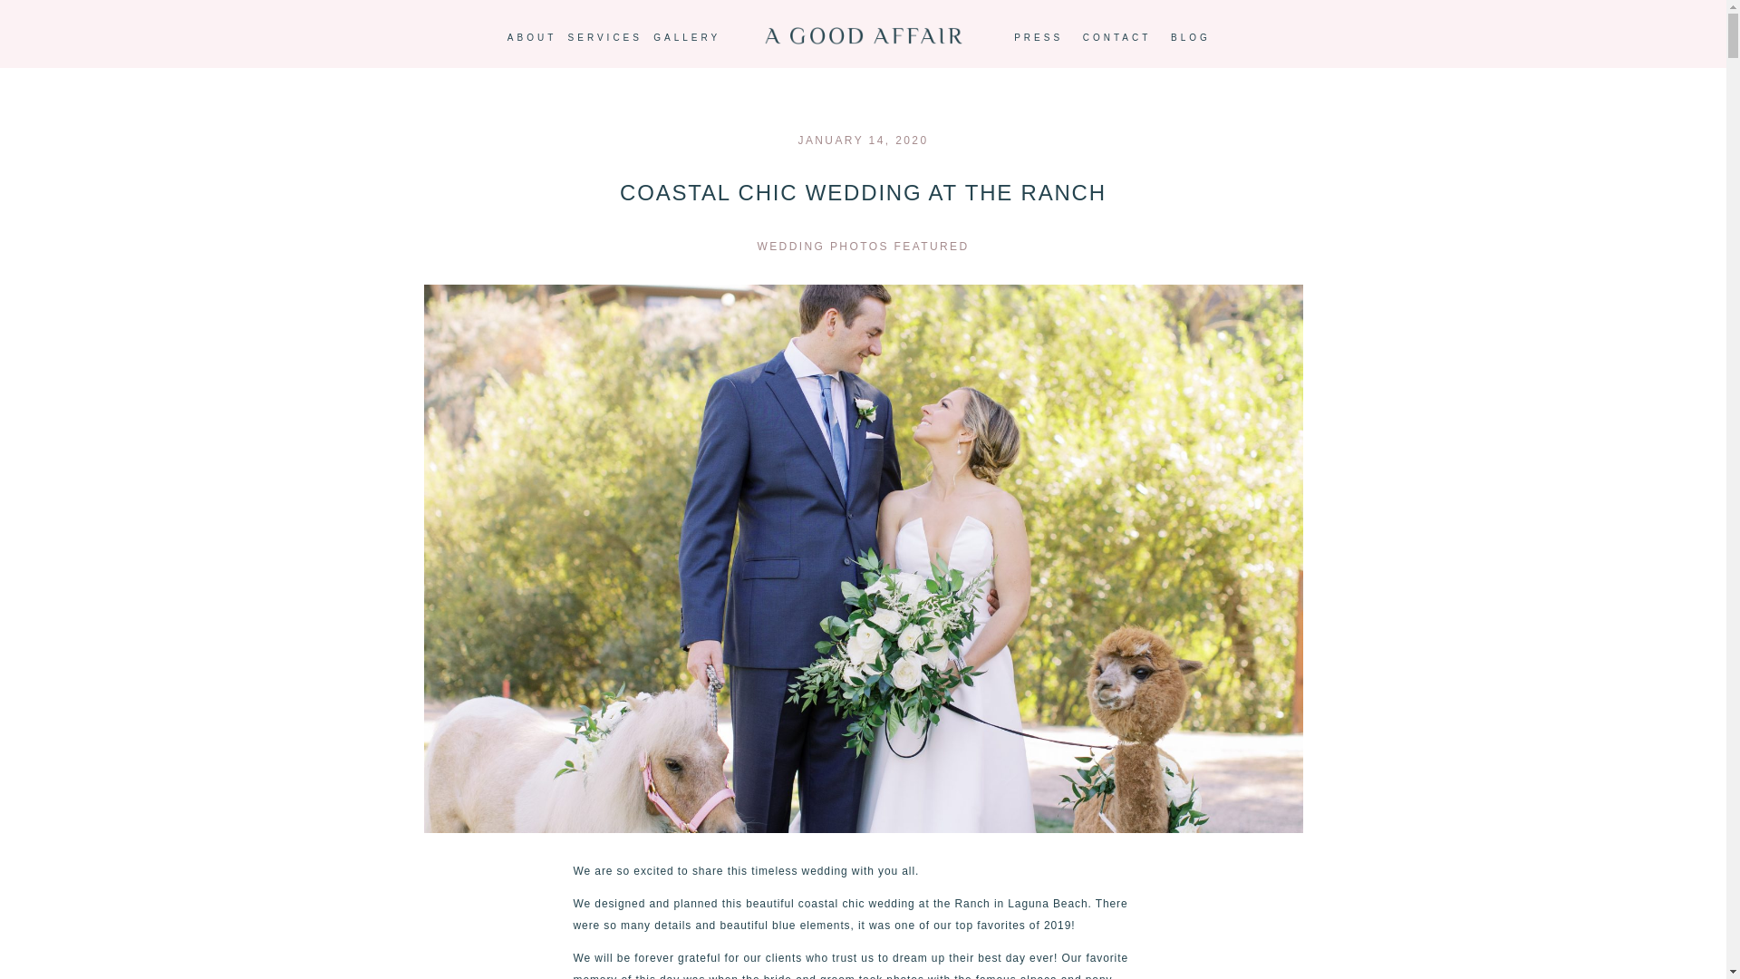 This screenshot has height=979, width=1740. I want to click on GALLERY, so click(687, 38).